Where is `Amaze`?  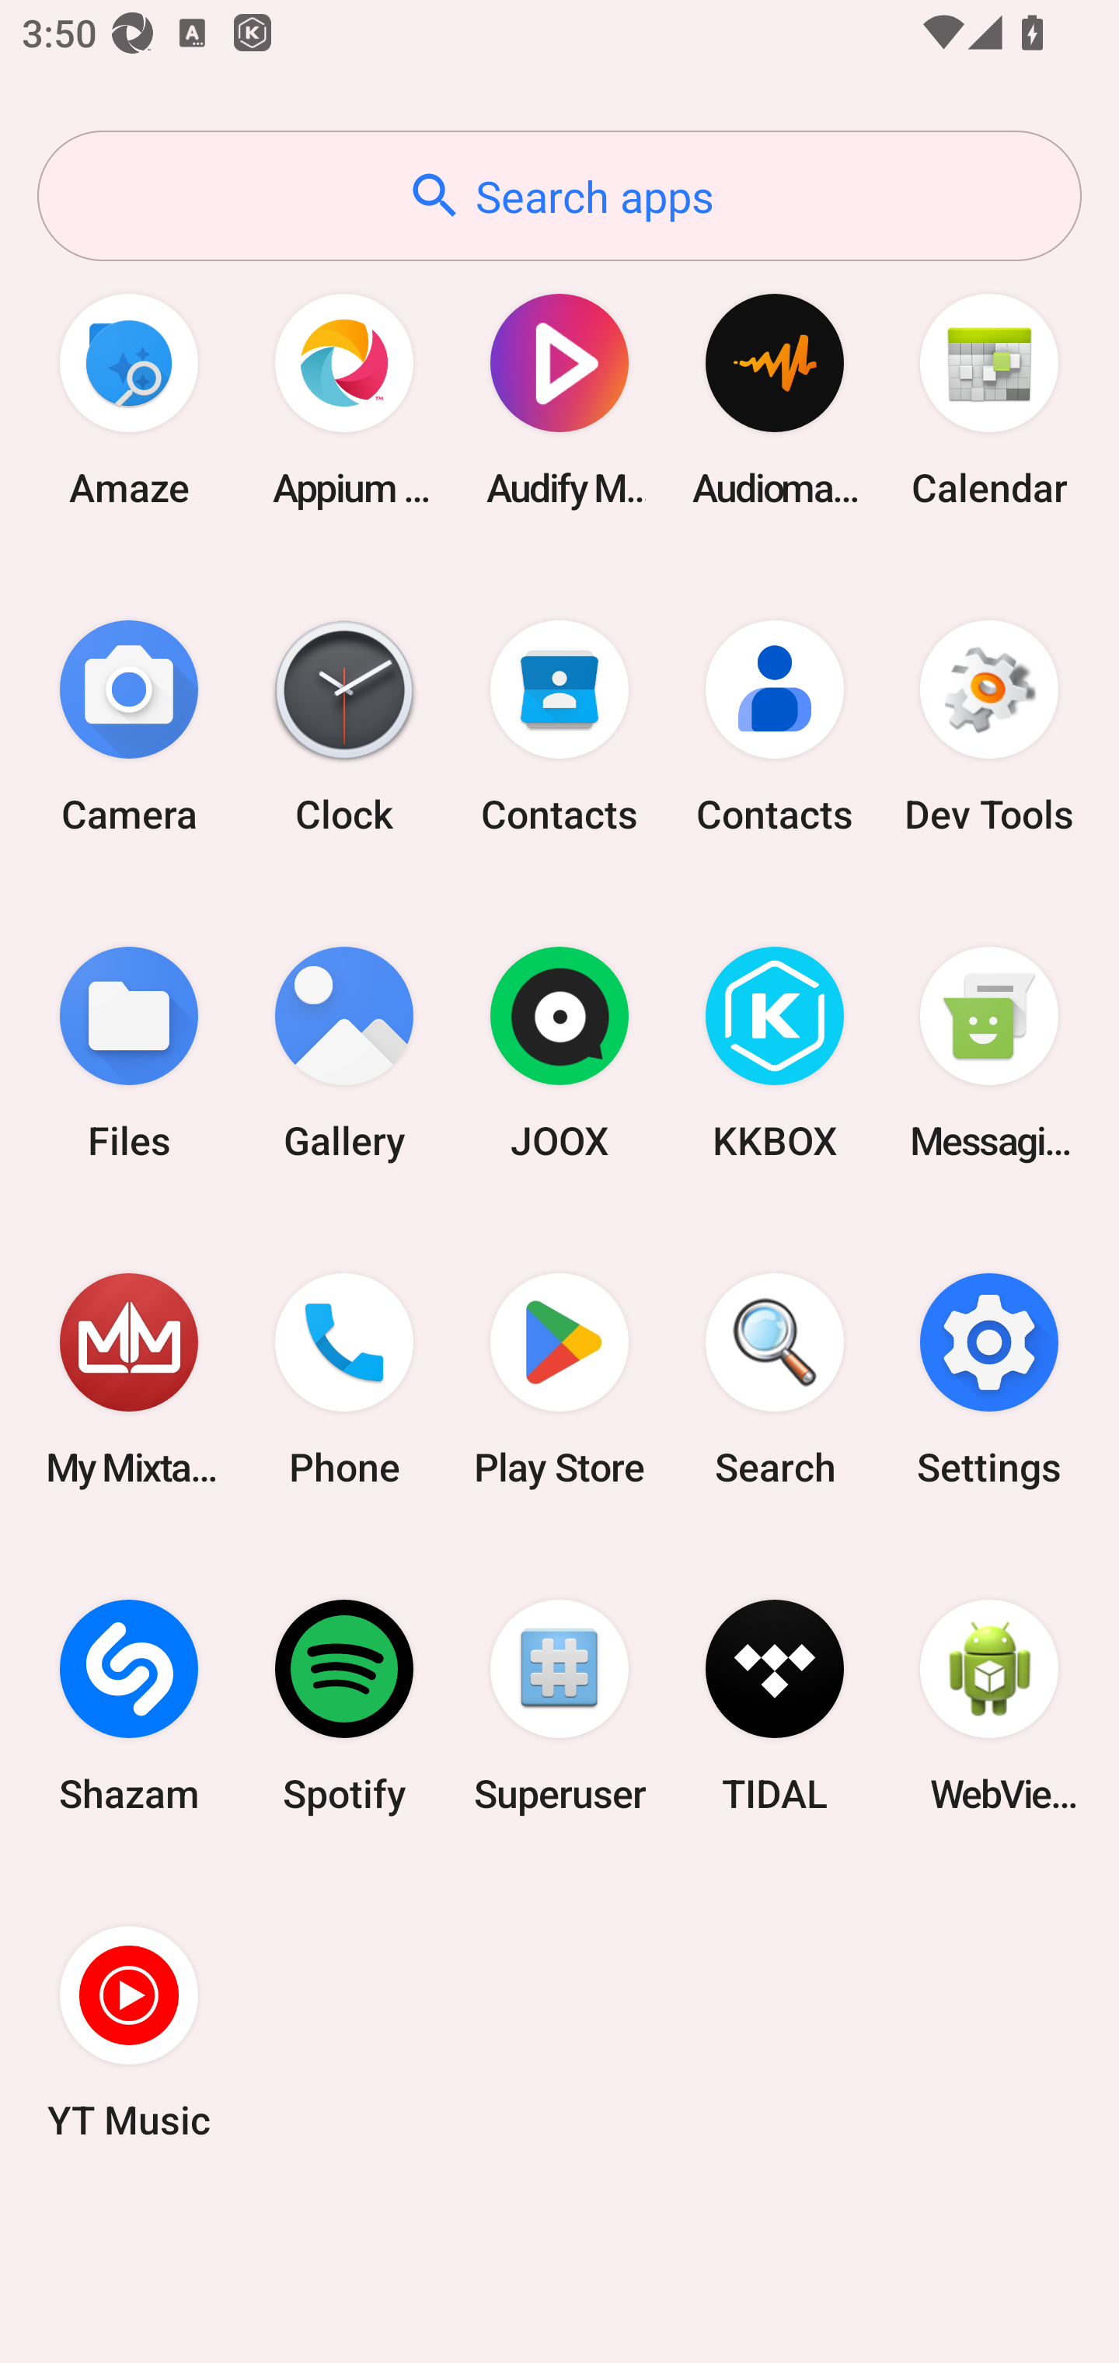
Amaze is located at coordinates (129, 400).